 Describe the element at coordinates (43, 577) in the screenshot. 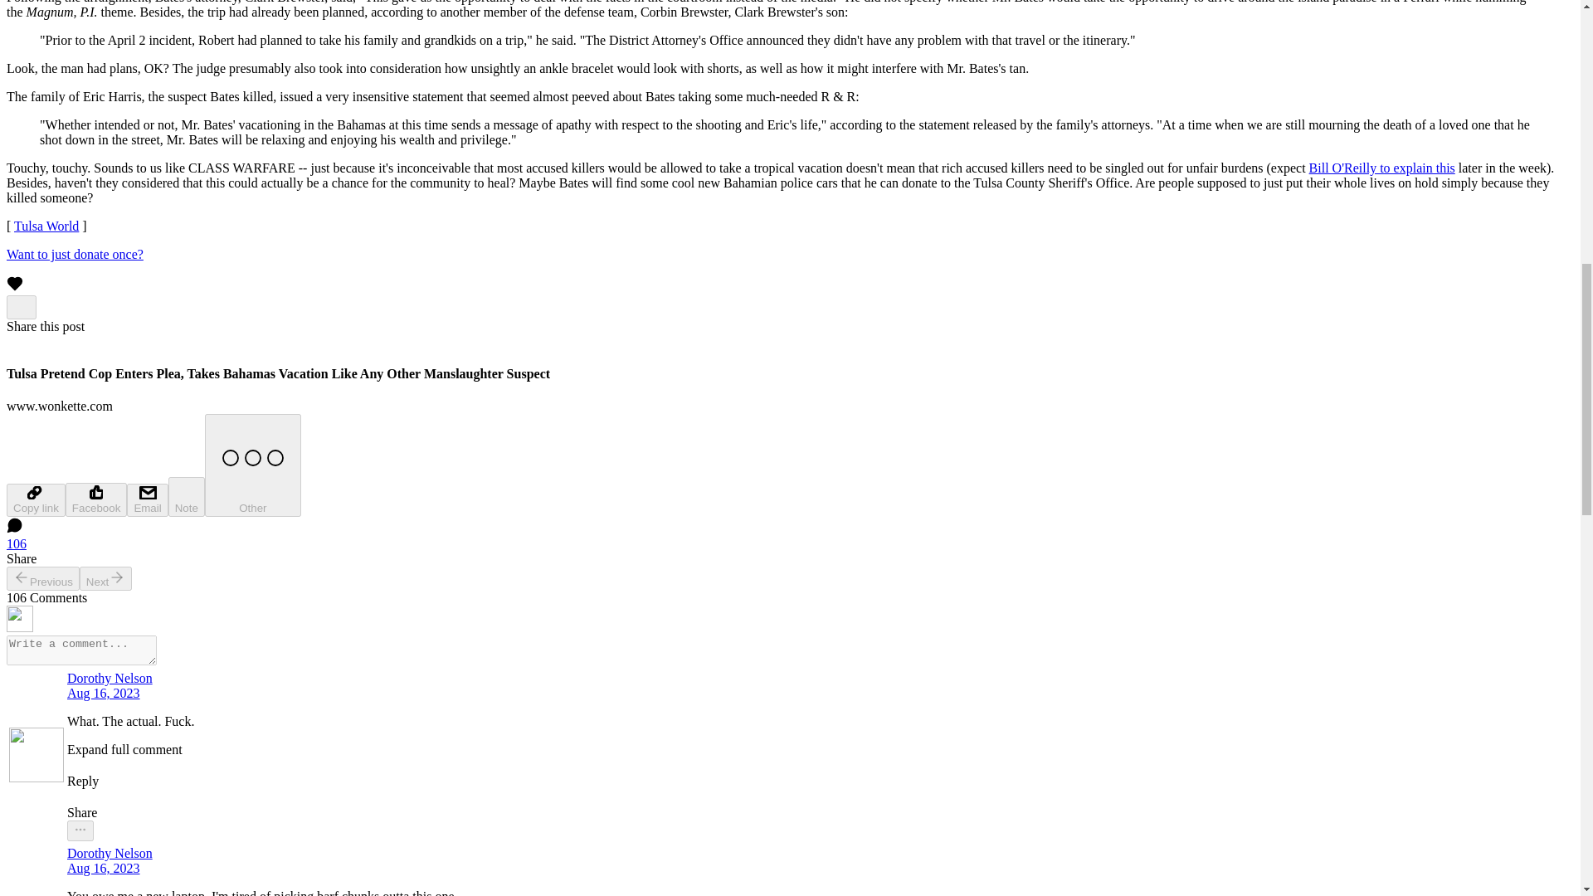

I see `Previous` at that location.